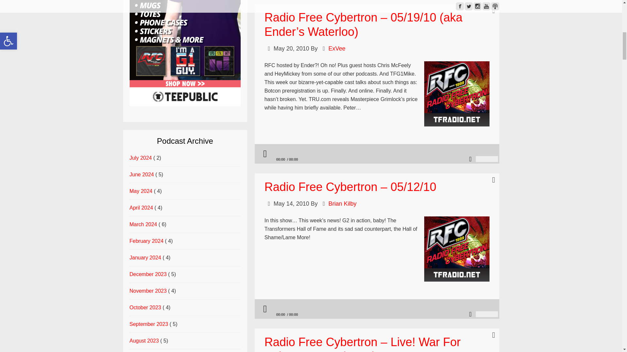 This screenshot has width=627, height=352. What do you see at coordinates (470, 159) in the screenshot?
I see `Mute` at bounding box center [470, 159].